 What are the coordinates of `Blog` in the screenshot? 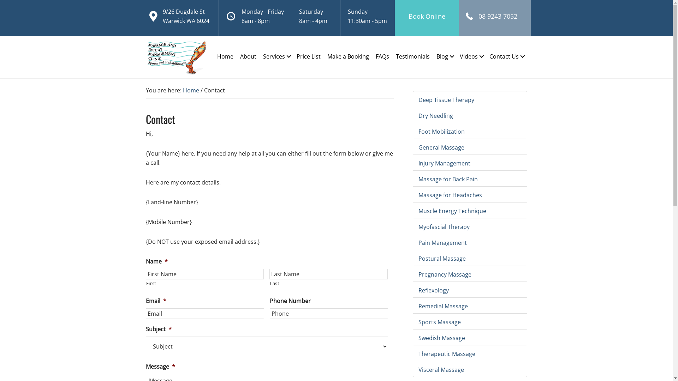 It's located at (444, 56).